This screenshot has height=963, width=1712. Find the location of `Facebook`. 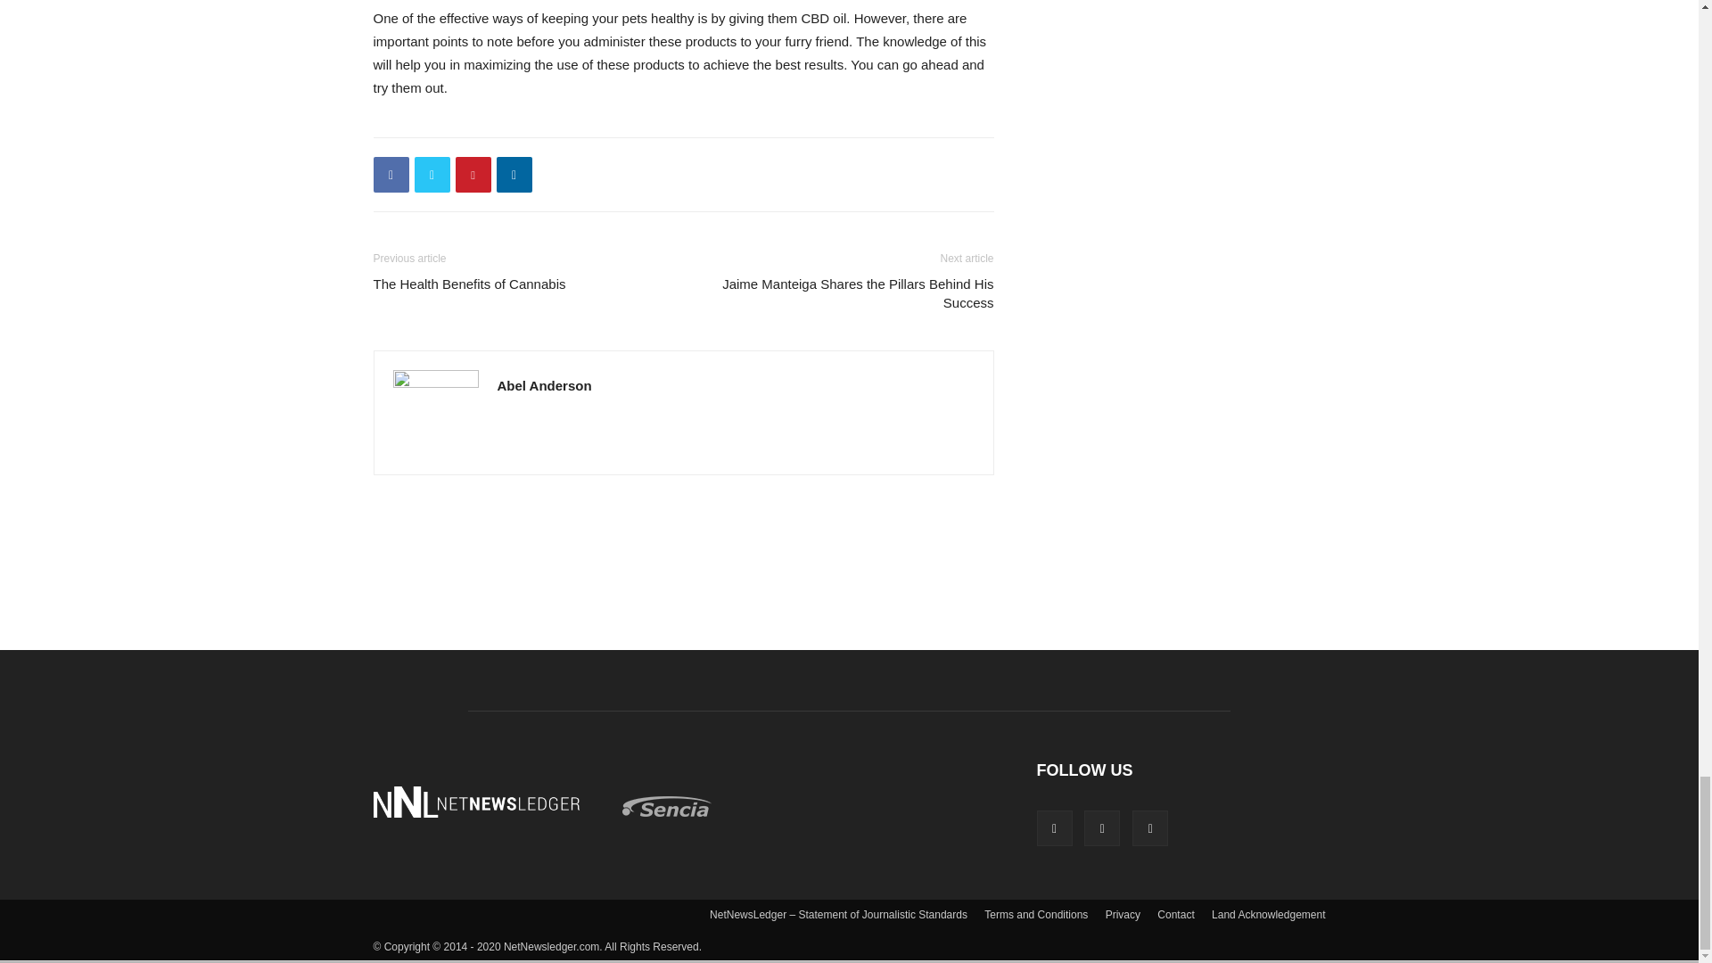

Facebook is located at coordinates (391, 175).